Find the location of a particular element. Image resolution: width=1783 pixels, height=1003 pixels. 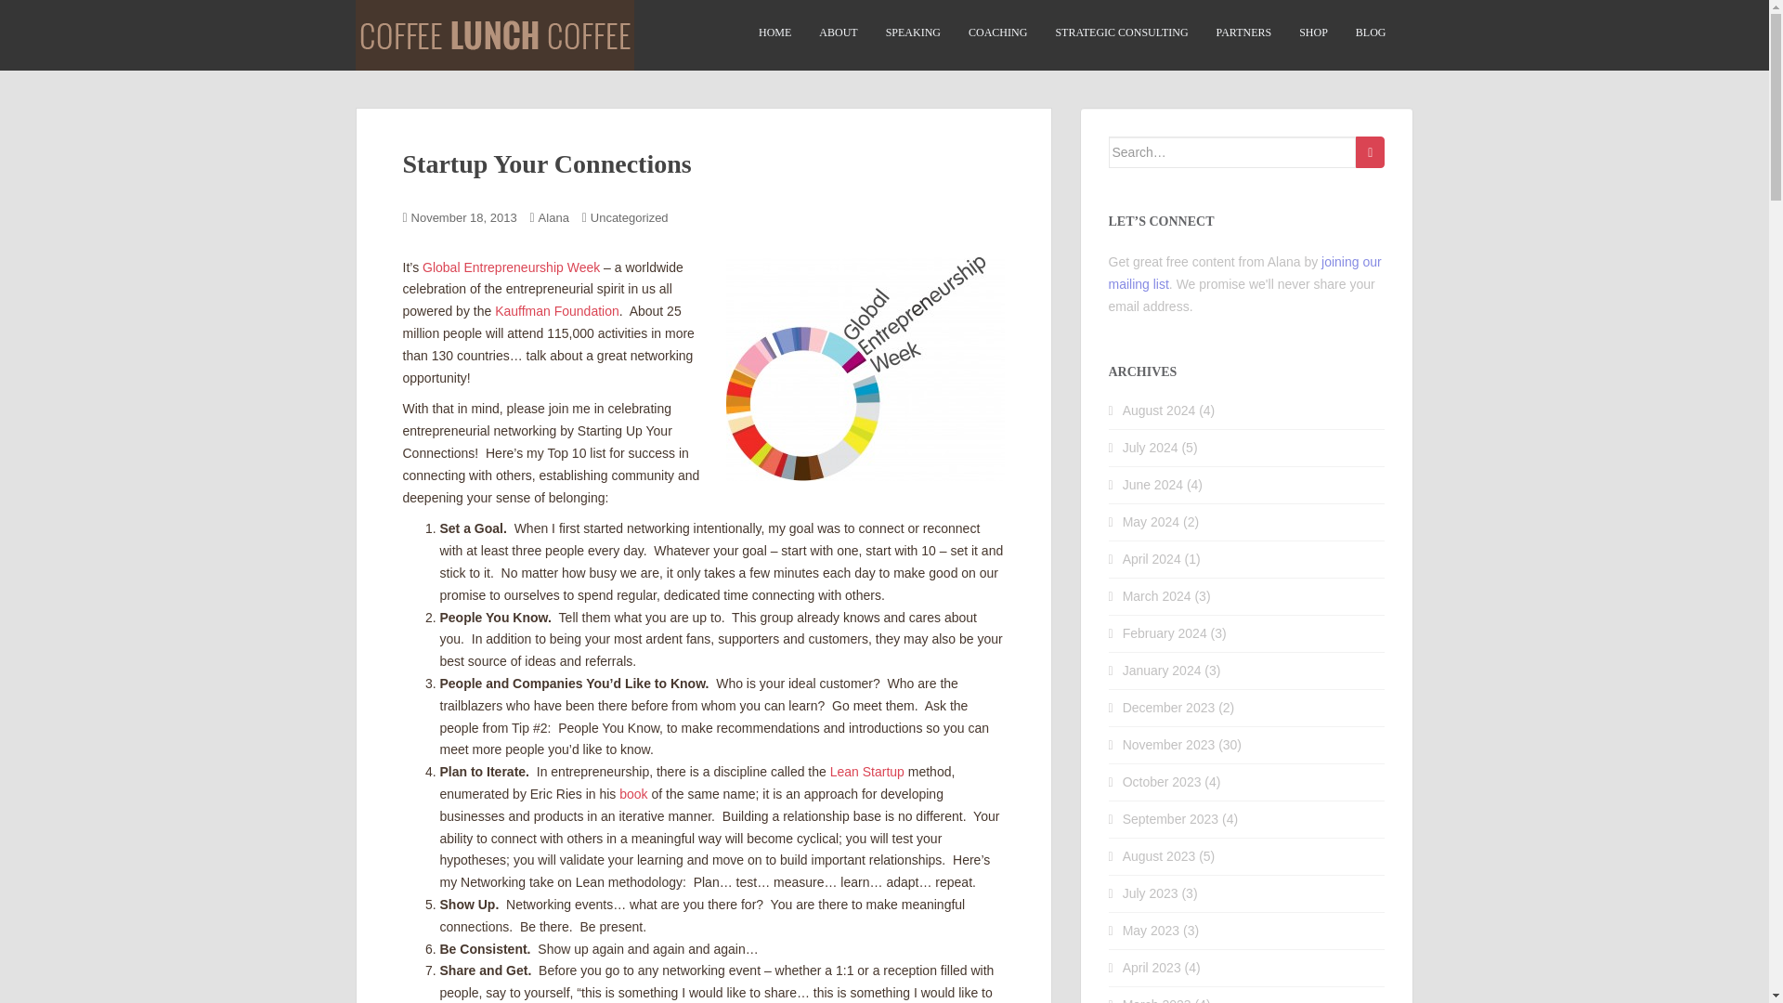

PARTNERS is located at coordinates (1244, 33).